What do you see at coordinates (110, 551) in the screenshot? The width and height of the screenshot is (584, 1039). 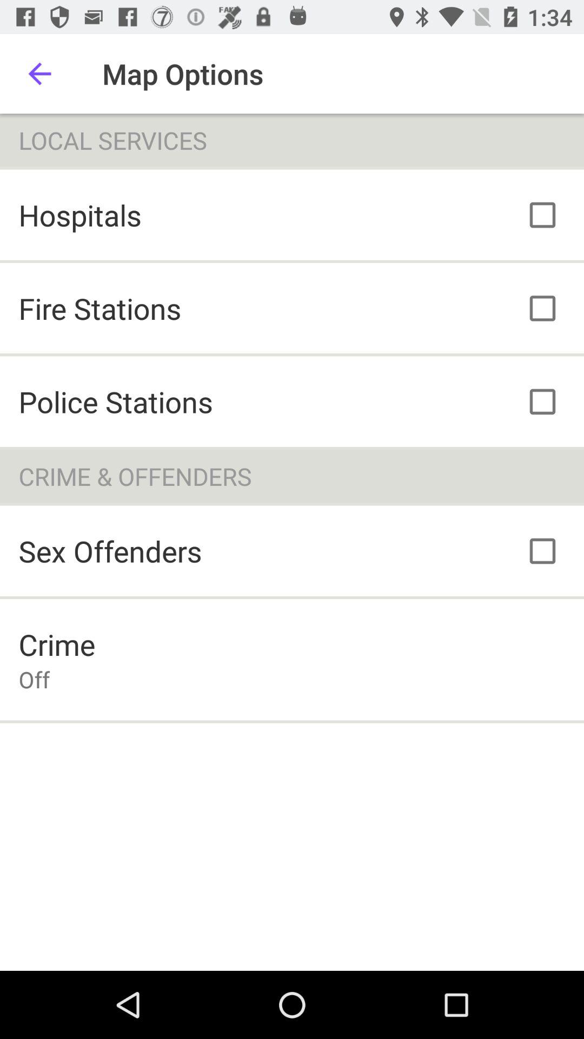 I see `choose the icon below the crime & offenders` at bounding box center [110, 551].